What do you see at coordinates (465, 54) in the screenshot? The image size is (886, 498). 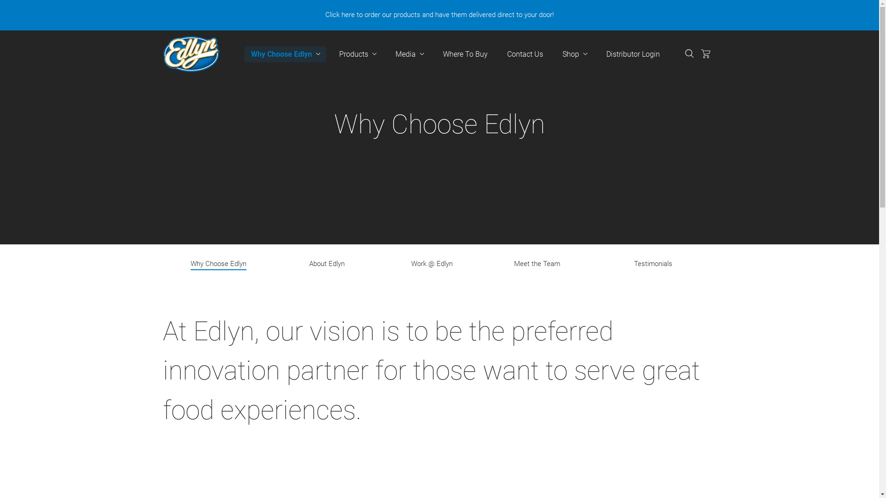 I see `Where To Buy` at bounding box center [465, 54].